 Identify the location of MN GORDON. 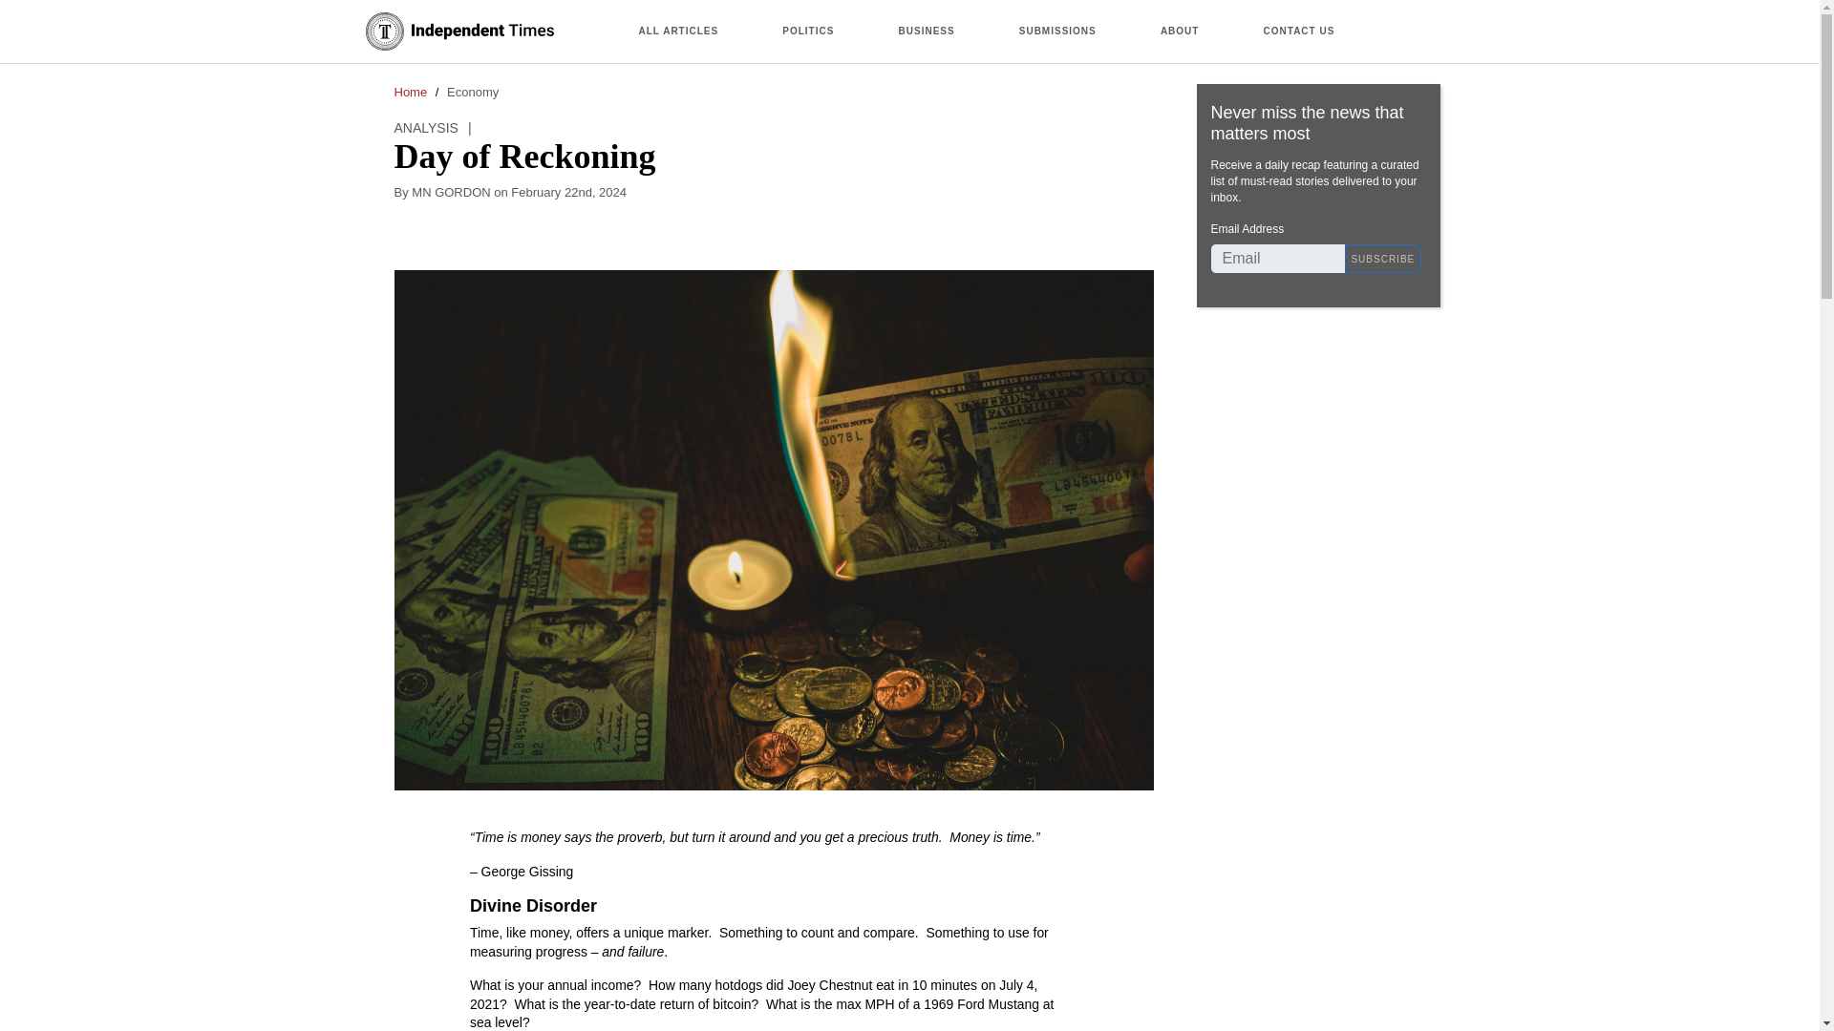
(452, 193).